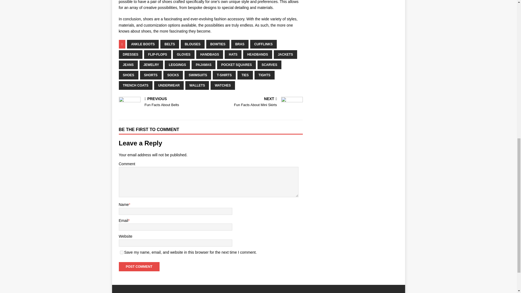  I want to click on PAJAMAS, so click(204, 65).